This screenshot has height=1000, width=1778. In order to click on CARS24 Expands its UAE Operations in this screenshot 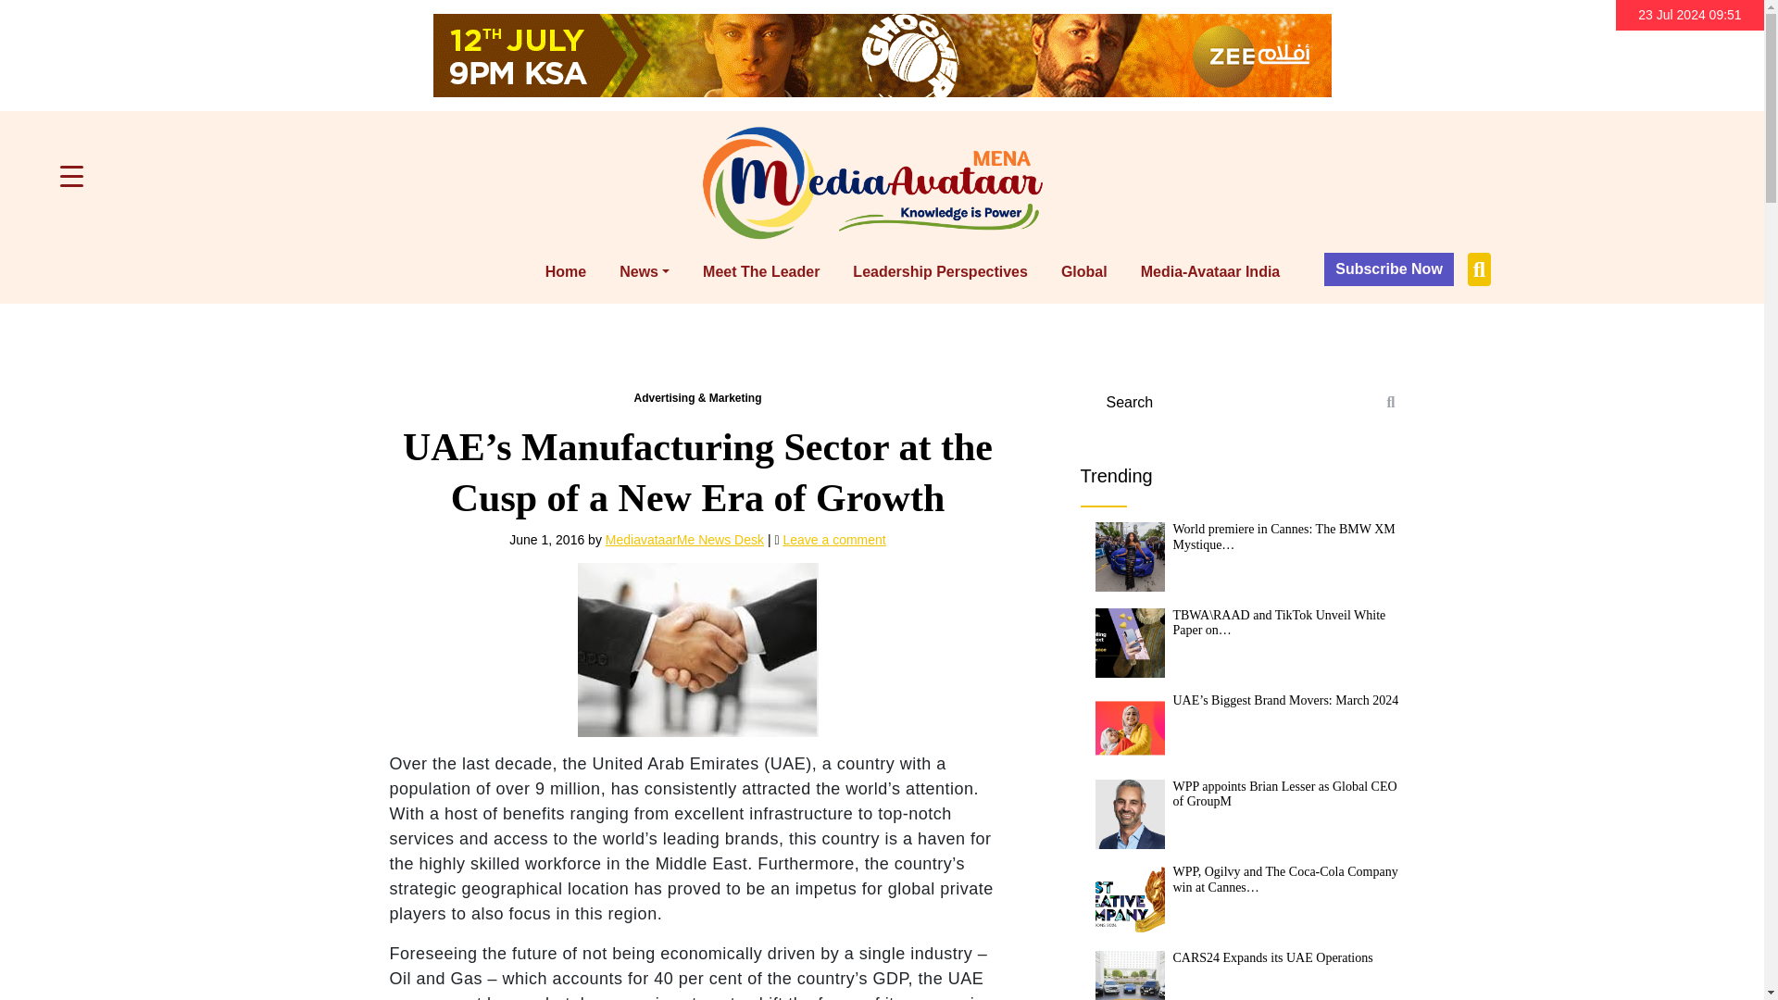, I will do `click(1130, 975)`.